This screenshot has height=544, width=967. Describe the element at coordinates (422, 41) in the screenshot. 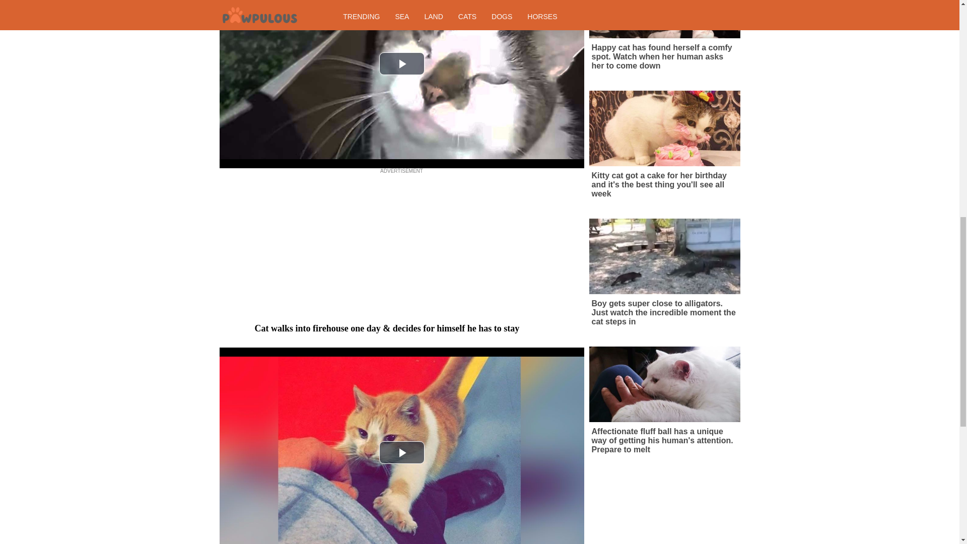

I see `About Ads` at that location.